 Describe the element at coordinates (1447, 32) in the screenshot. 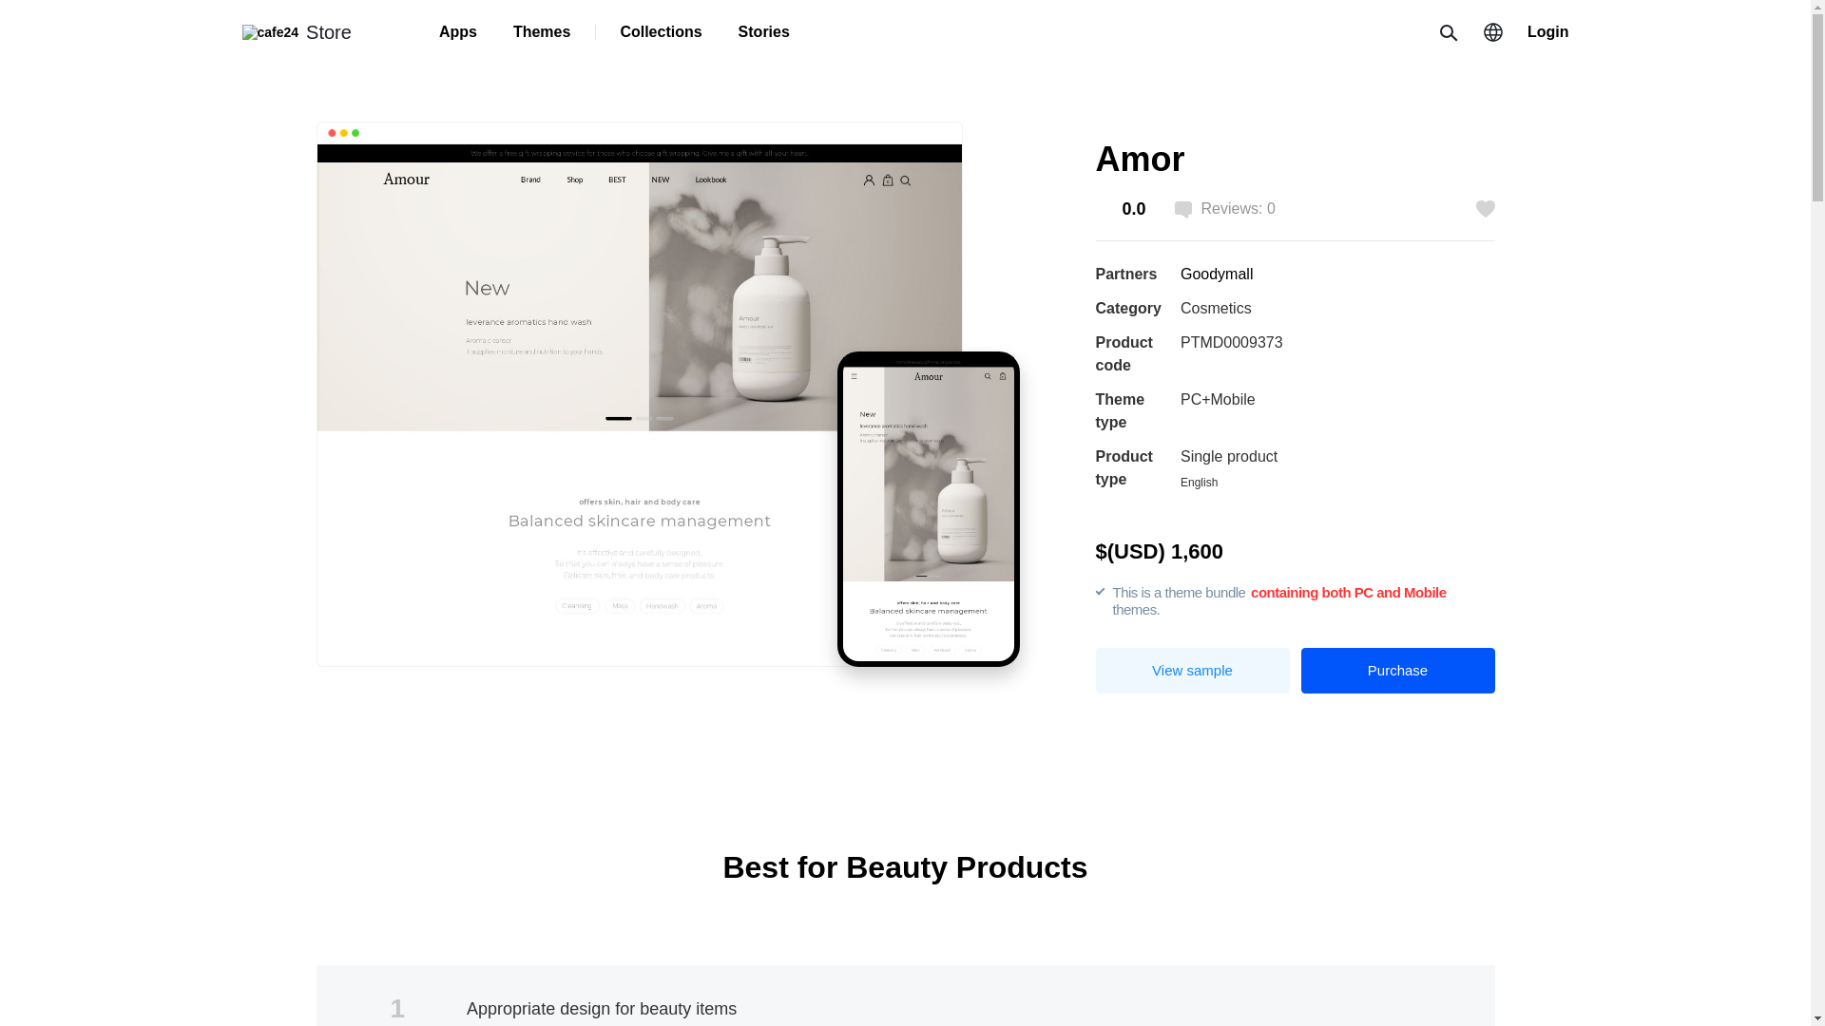

I see `Search` at that location.